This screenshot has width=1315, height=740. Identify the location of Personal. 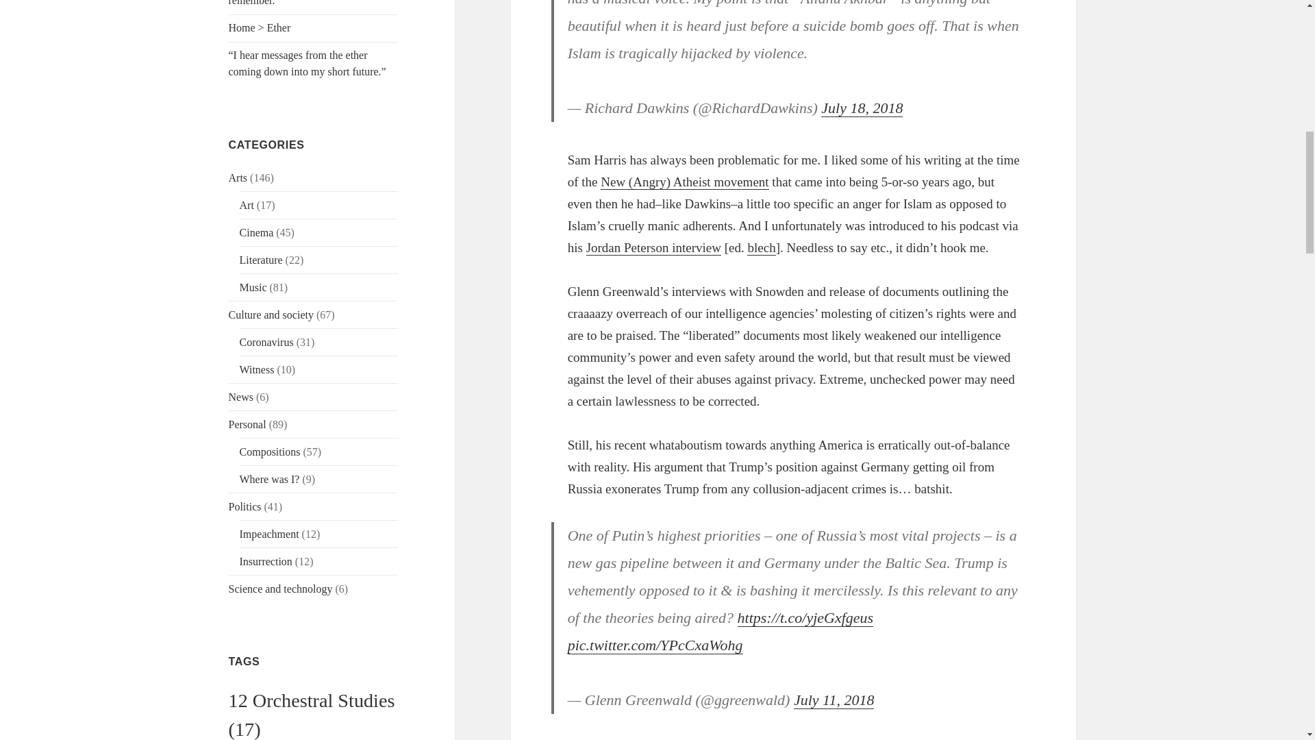
(248, 424).